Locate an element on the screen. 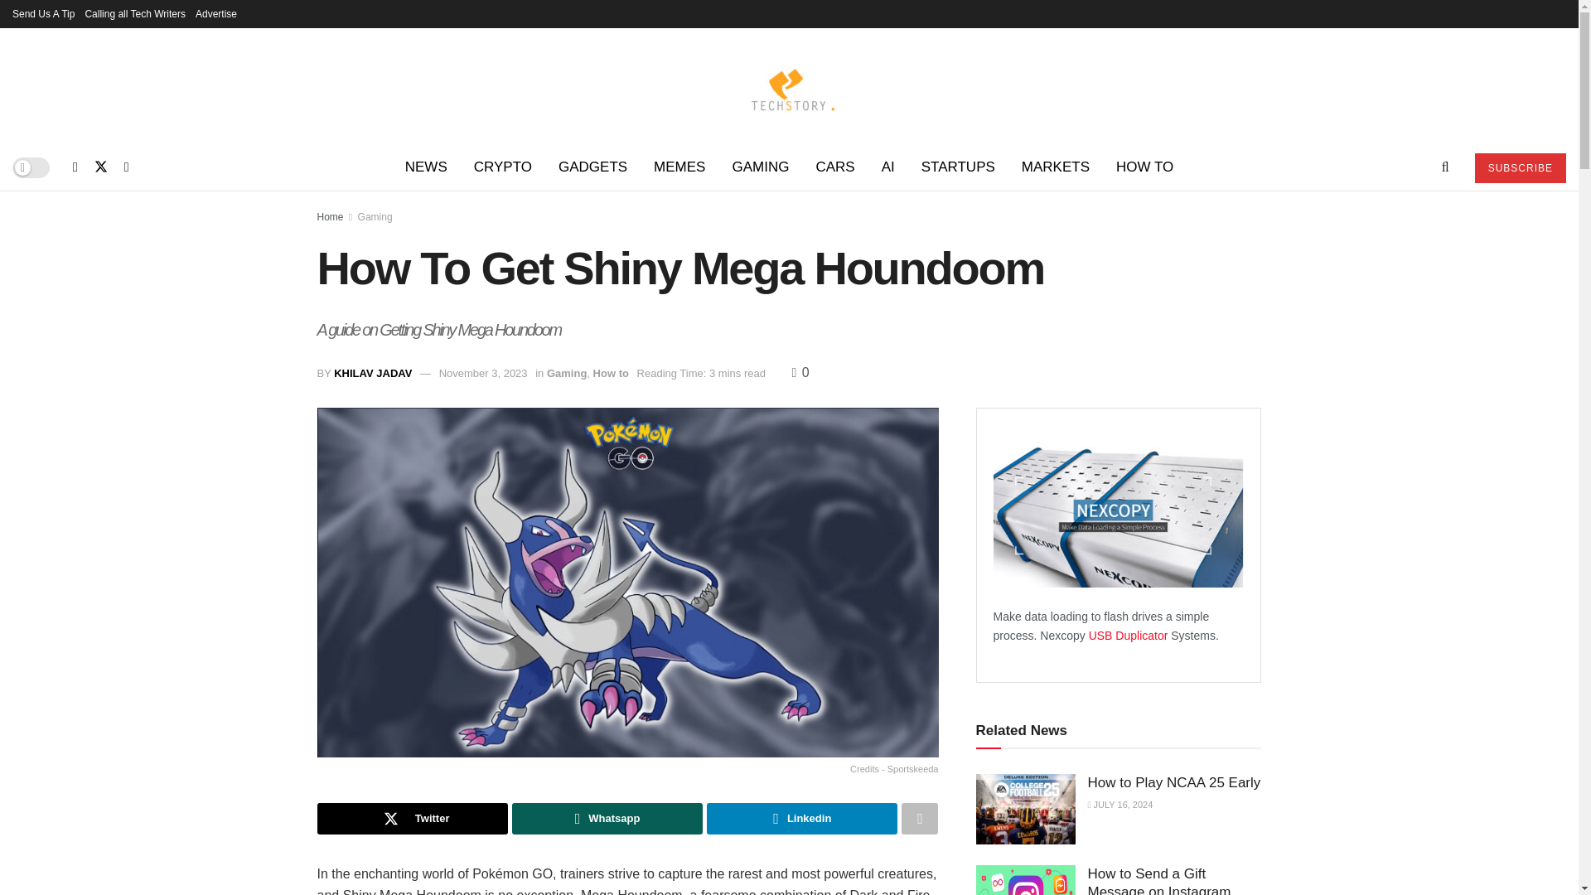  Calling all Tech Writers is located at coordinates (134, 13).